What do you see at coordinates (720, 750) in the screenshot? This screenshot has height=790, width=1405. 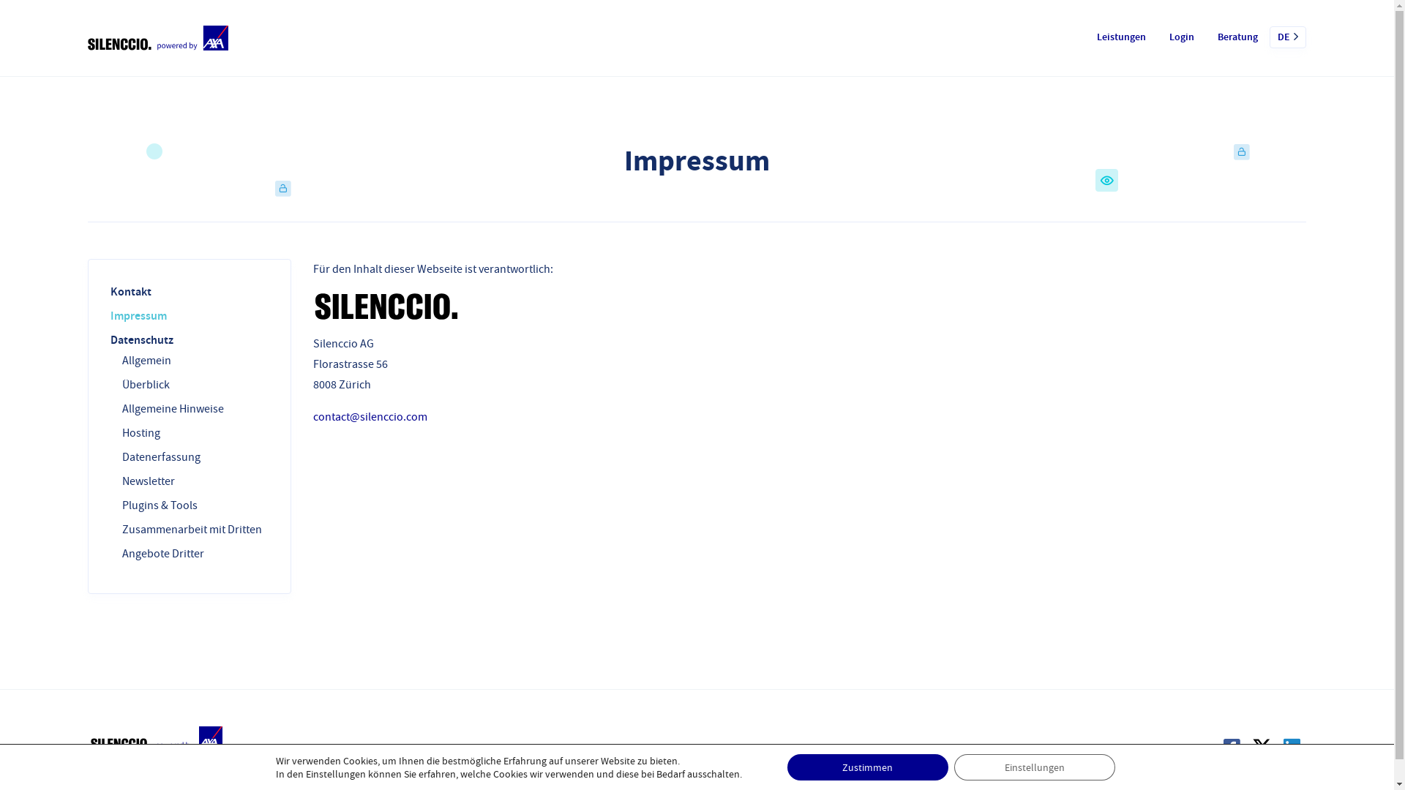 I see `NUTZUNGSHINWEISE` at bounding box center [720, 750].